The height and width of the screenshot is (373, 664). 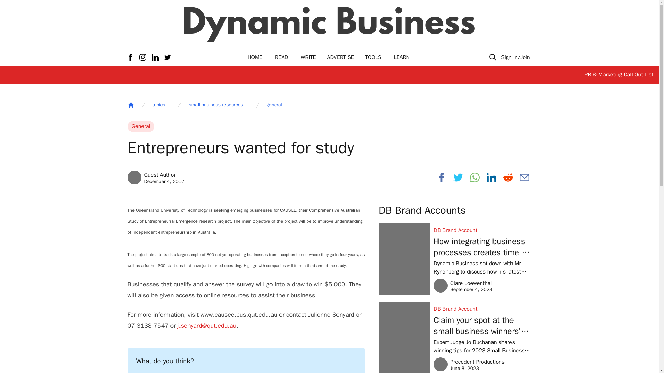 I want to click on LEARN, so click(x=482, y=309).